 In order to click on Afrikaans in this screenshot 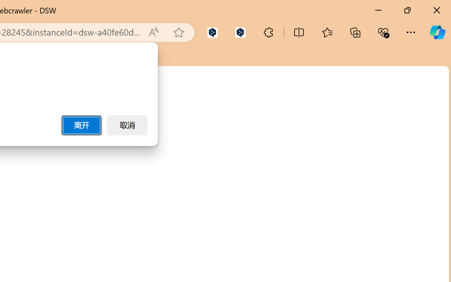, I will do `click(375, 121)`.